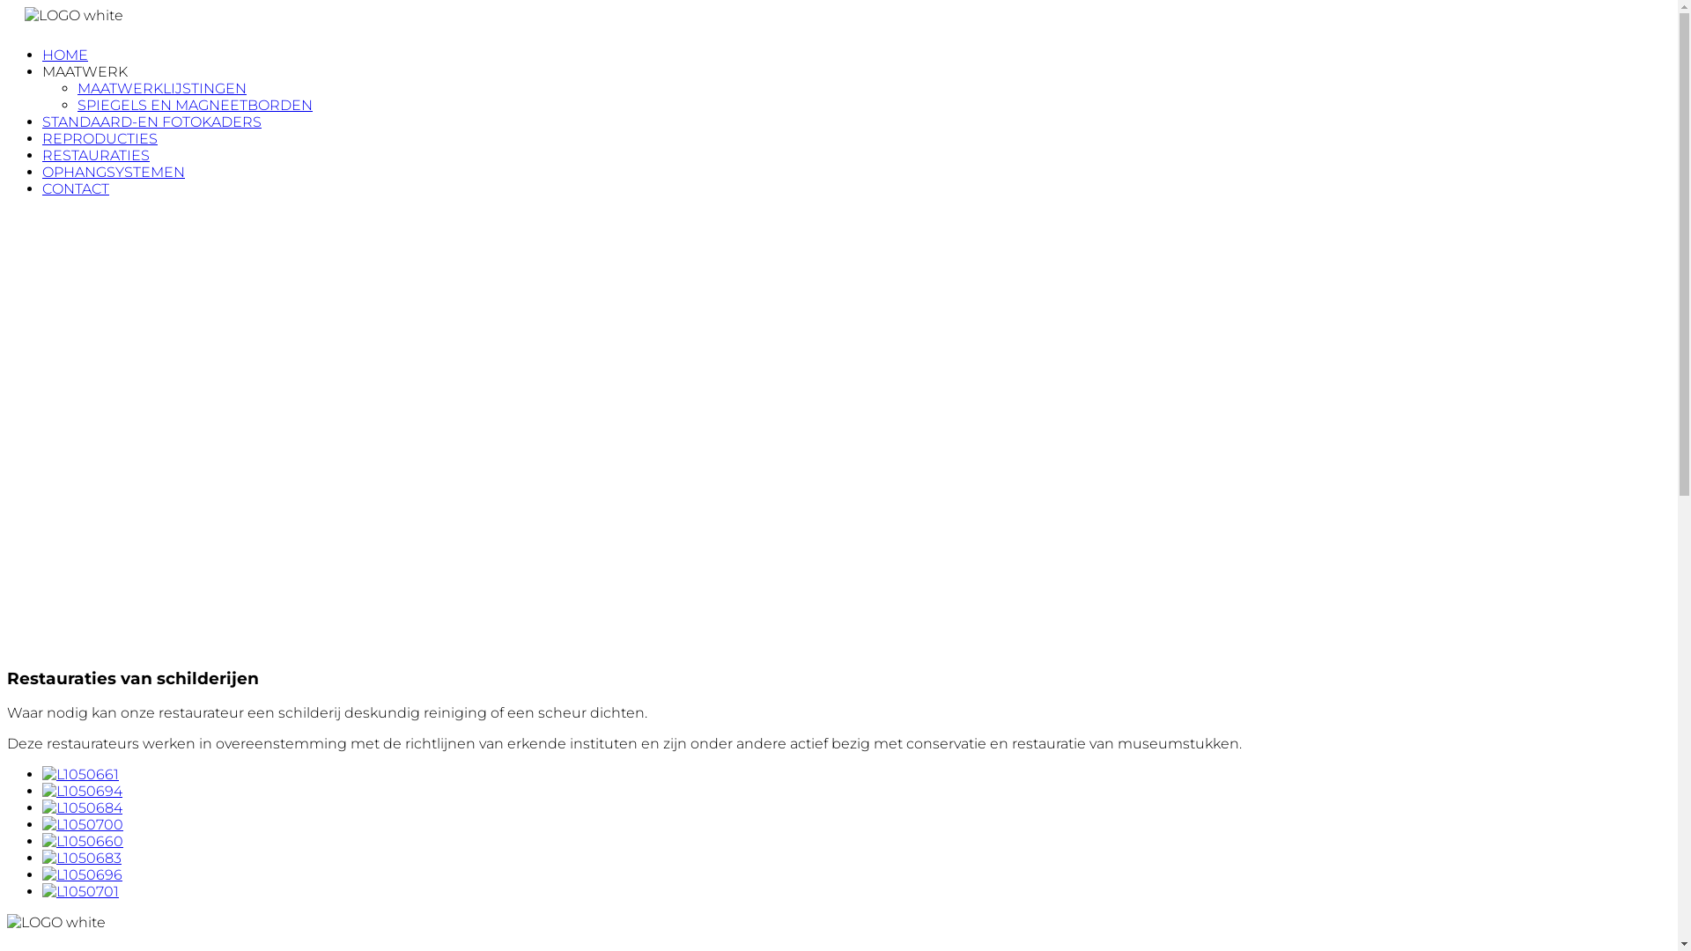 The width and height of the screenshot is (1691, 951). Describe the element at coordinates (96, 155) in the screenshot. I see `RESTAURATIES` at that location.